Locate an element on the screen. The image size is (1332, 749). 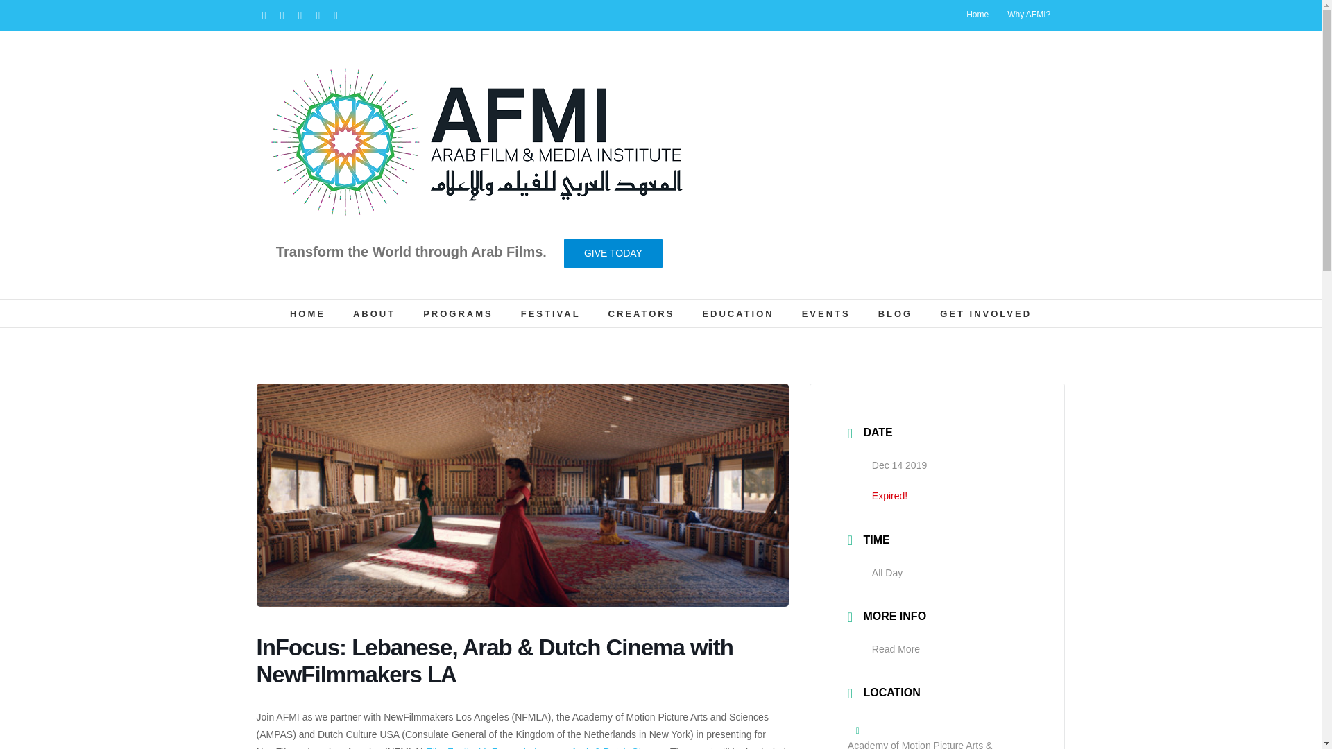
GIVE TODAY is located at coordinates (613, 253).